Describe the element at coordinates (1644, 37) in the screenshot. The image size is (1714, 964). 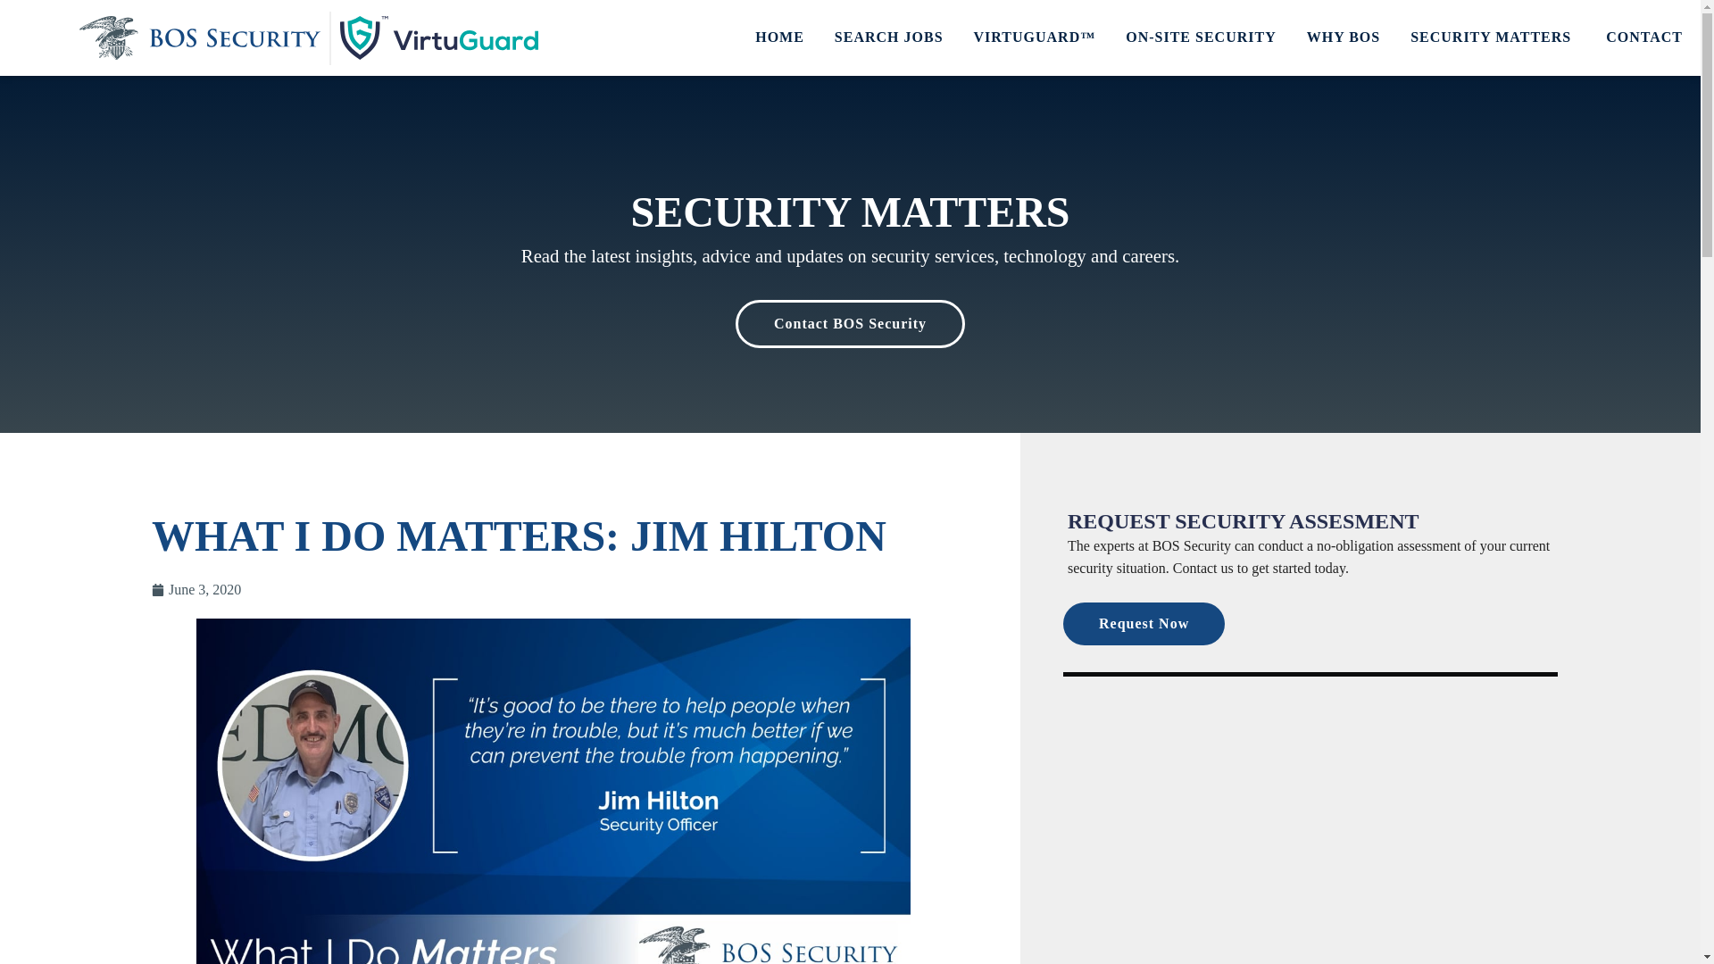
I see `CONTACT` at that location.